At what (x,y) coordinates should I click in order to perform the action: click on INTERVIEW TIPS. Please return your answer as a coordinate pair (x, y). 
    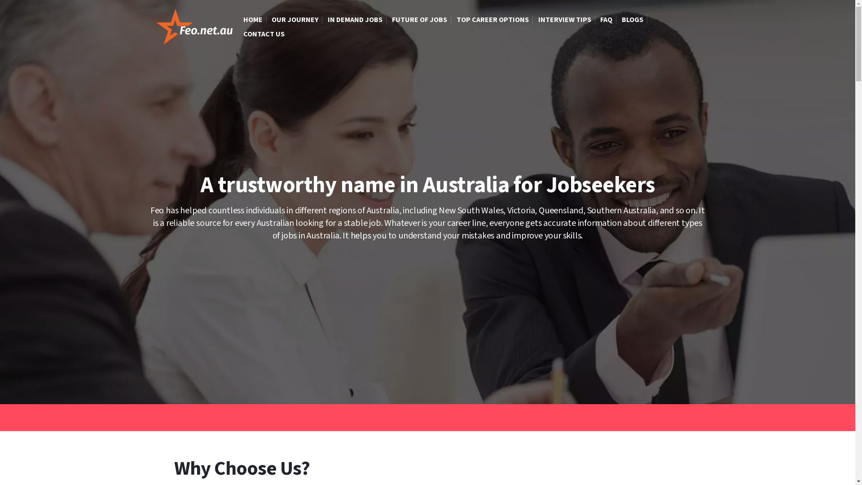
    Looking at the image, I should click on (565, 20).